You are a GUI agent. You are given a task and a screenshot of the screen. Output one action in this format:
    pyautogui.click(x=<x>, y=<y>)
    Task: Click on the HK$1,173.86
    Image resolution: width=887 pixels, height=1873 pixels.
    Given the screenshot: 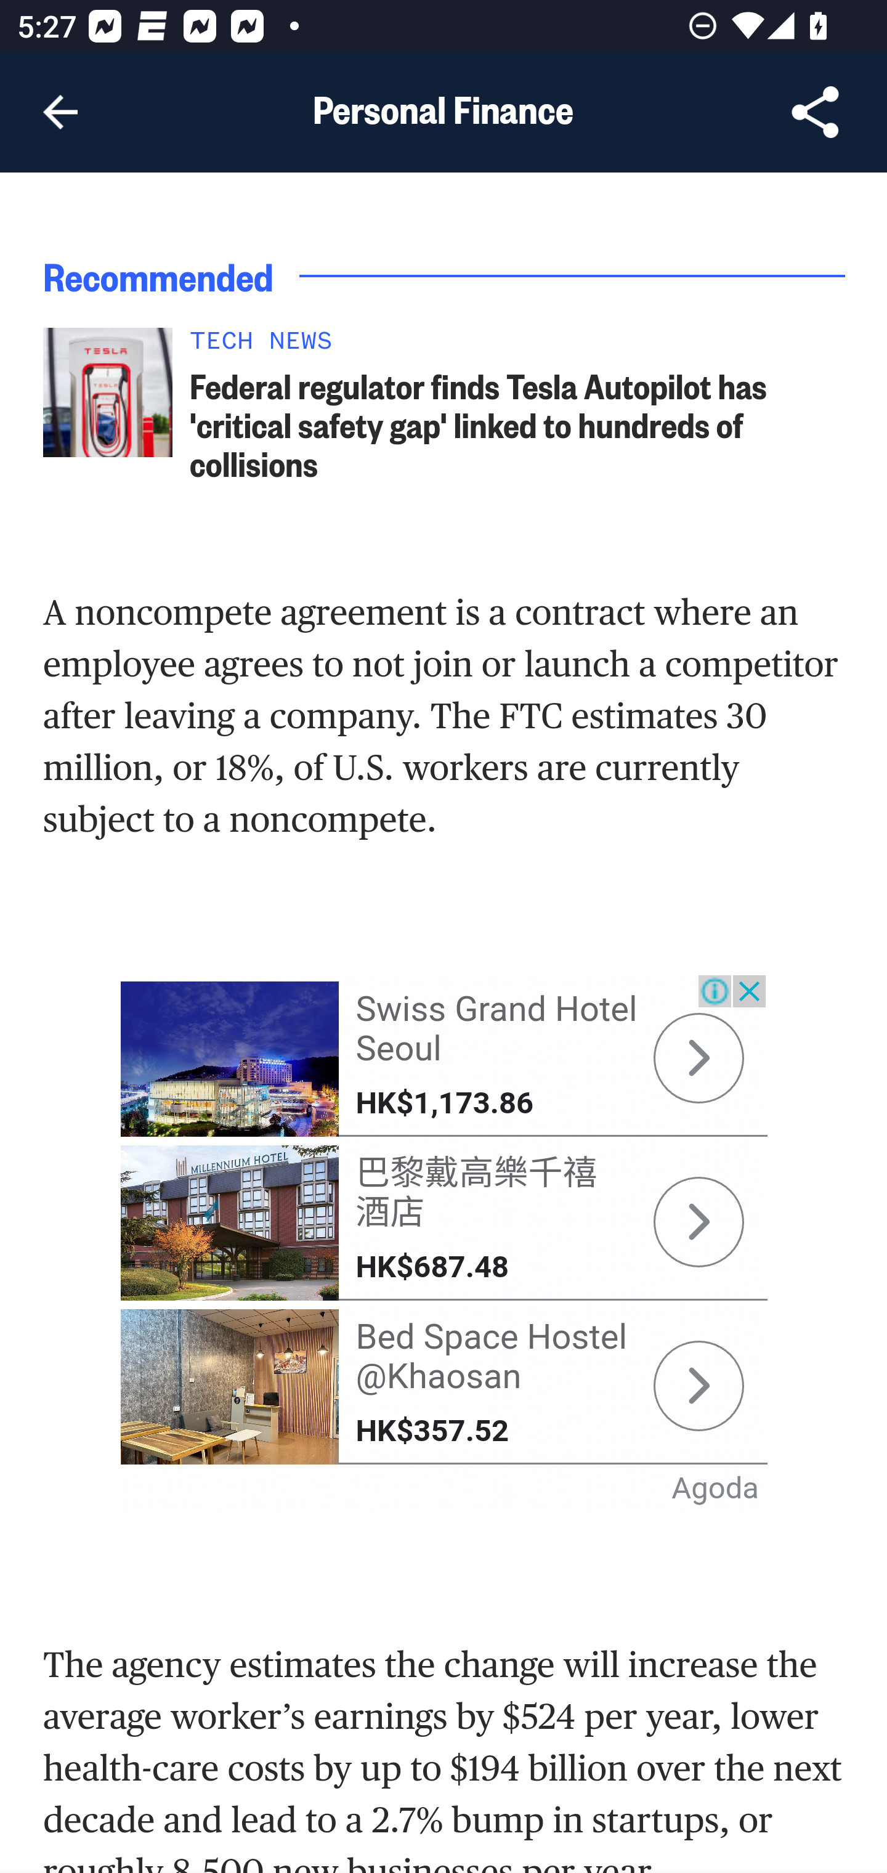 What is the action you would take?
    pyautogui.click(x=444, y=1104)
    